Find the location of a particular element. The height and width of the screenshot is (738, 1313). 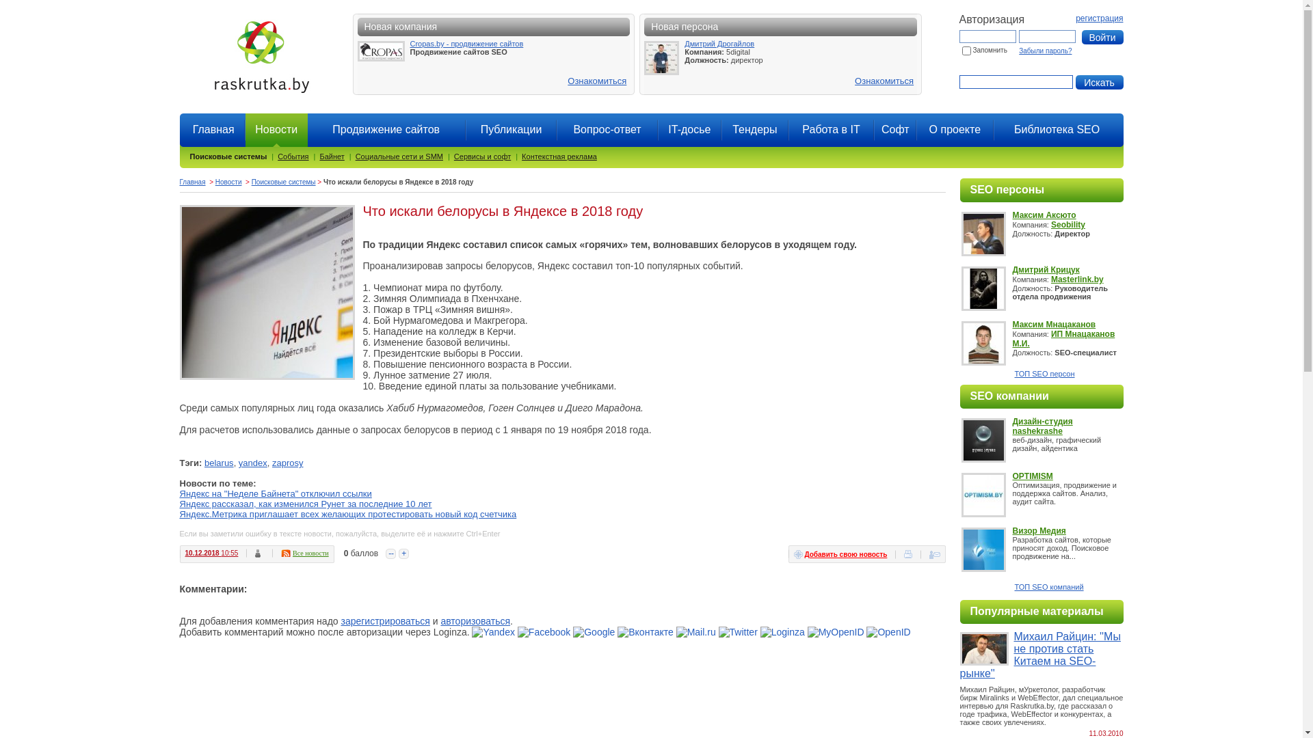

Twitter is located at coordinates (739, 632).